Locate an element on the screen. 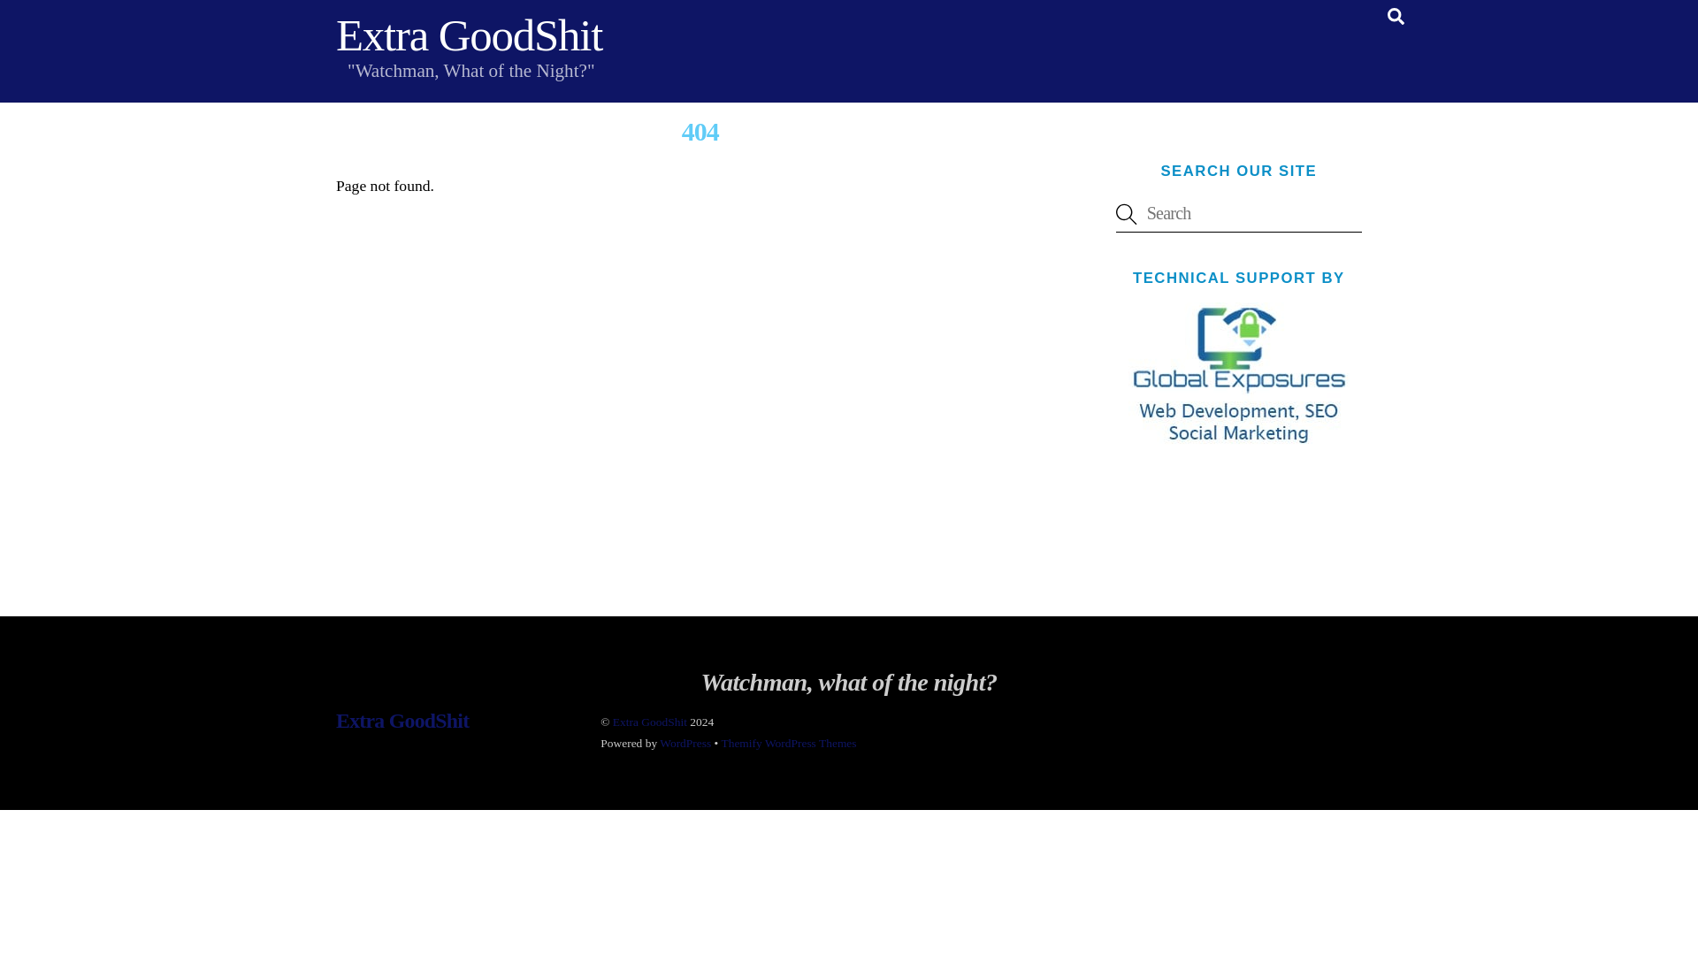 The height and width of the screenshot is (955, 1698). Extra GoodShit is located at coordinates (402, 721).